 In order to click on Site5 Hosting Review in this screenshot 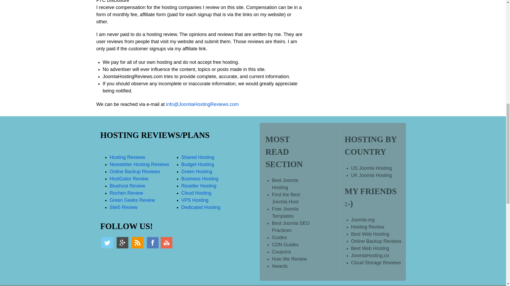, I will do `click(123, 207)`.